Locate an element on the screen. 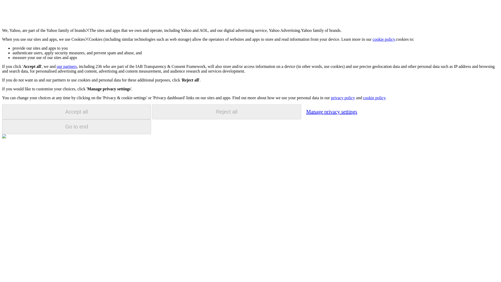 The width and height of the screenshot is (501, 282). Accept all is located at coordinates (76, 112).